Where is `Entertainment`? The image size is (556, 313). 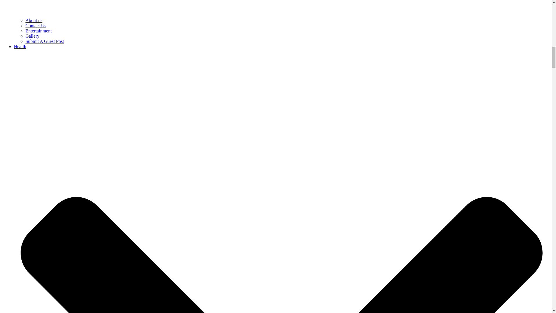 Entertainment is located at coordinates (39, 31).